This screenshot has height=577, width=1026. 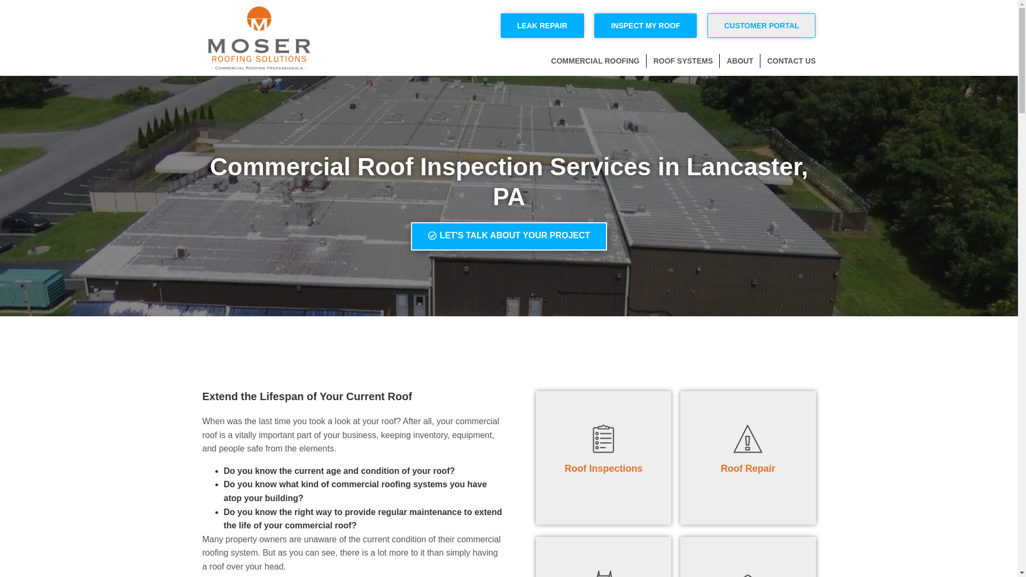 I want to click on COMMERCIAL ROOFING, so click(x=595, y=61).